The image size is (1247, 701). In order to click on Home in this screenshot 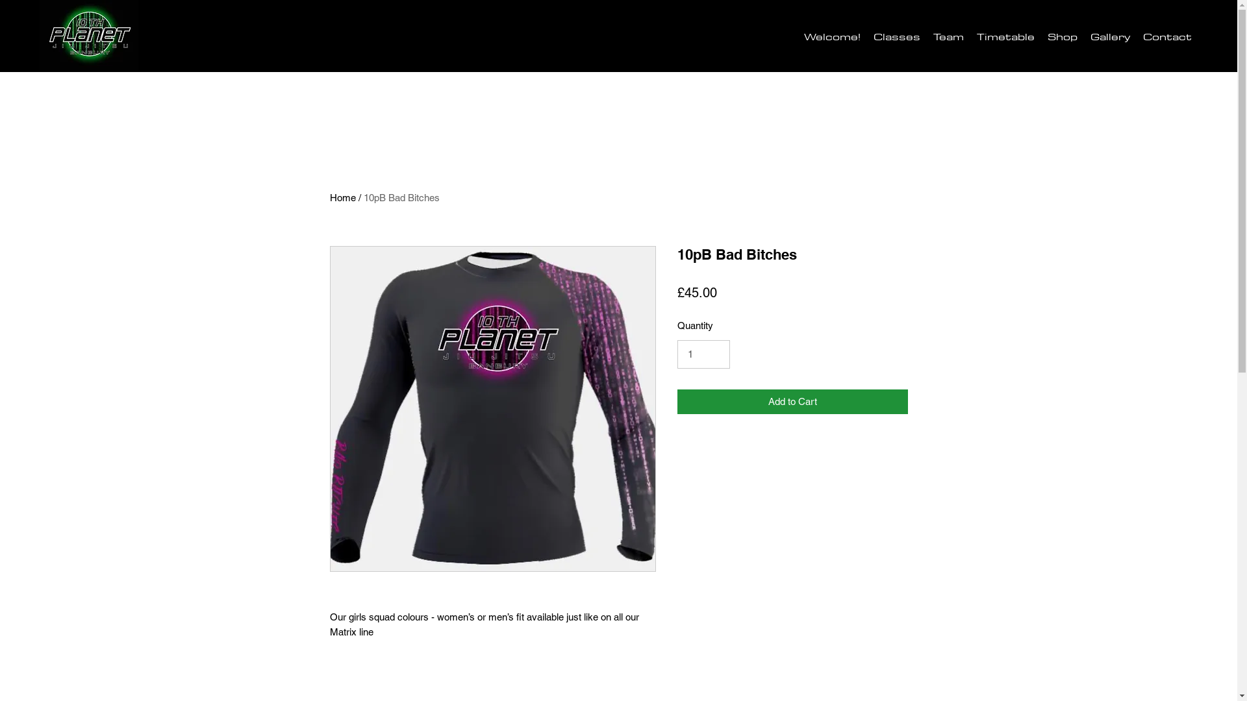, I will do `click(343, 197)`.